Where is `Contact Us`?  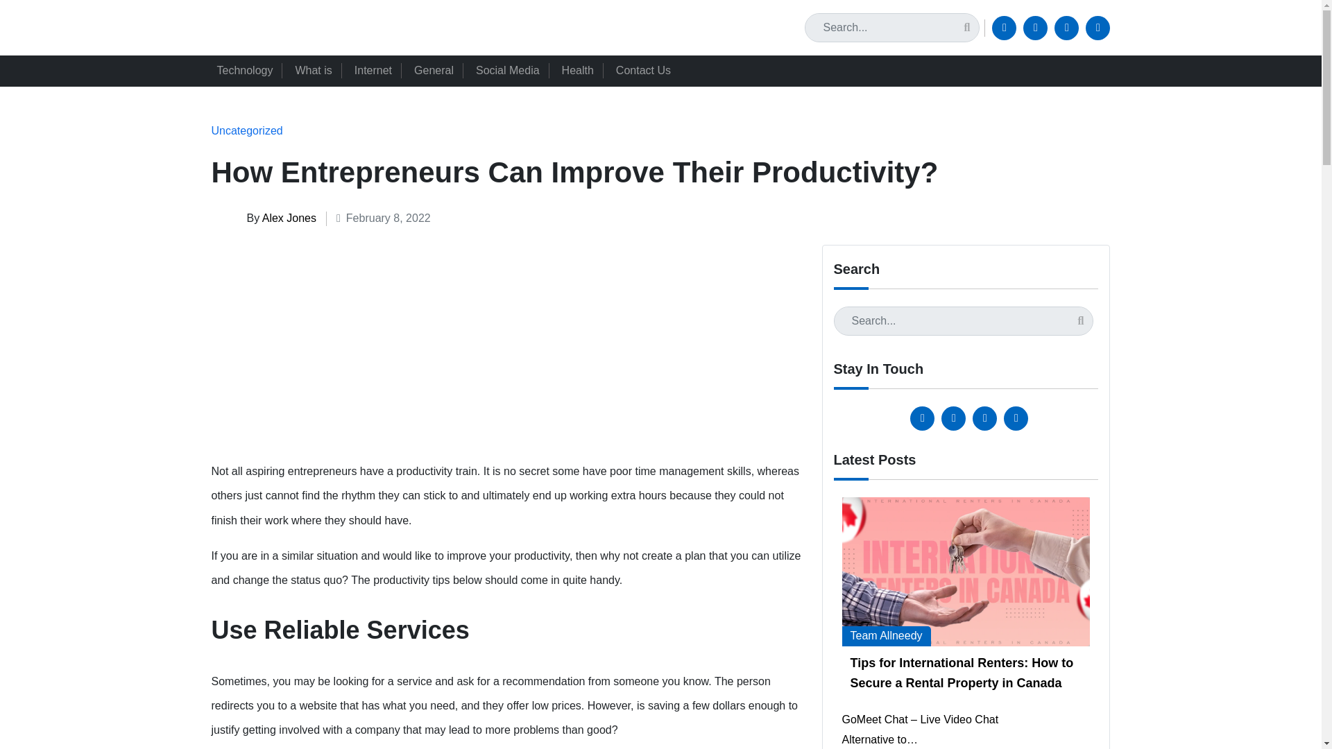
Contact Us is located at coordinates (648, 71).